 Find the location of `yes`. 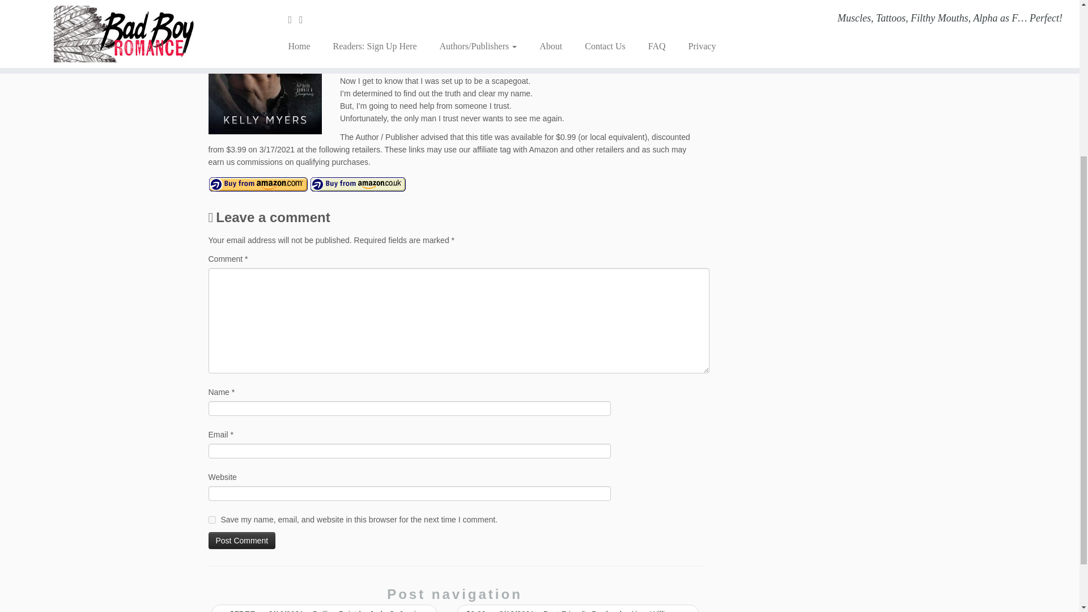

yes is located at coordinates (212, 520).